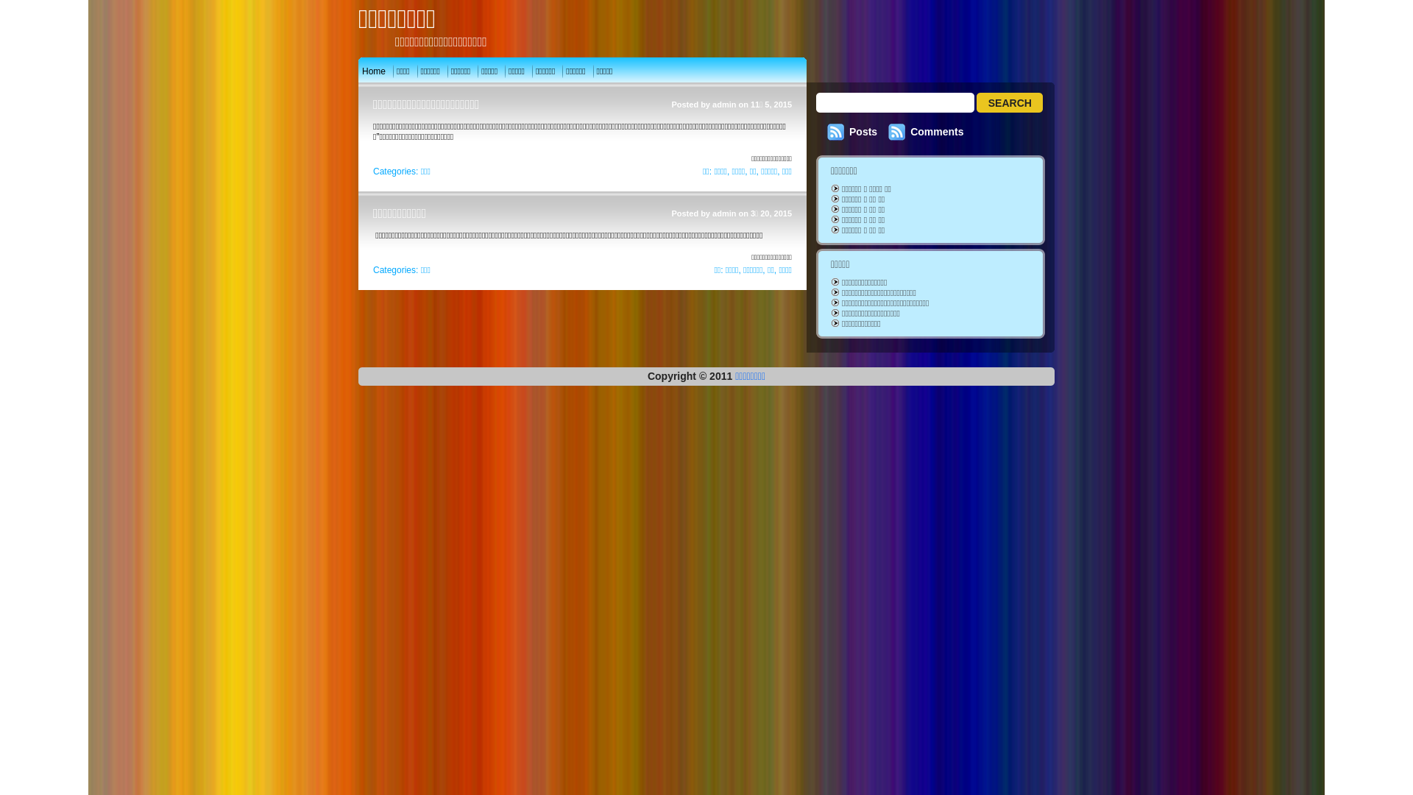 Image resolution: width=1413 pixels, height=795 pixels. Describe the element at coordinates (1010, 103) in the screenshot. I see `Search` at that location.